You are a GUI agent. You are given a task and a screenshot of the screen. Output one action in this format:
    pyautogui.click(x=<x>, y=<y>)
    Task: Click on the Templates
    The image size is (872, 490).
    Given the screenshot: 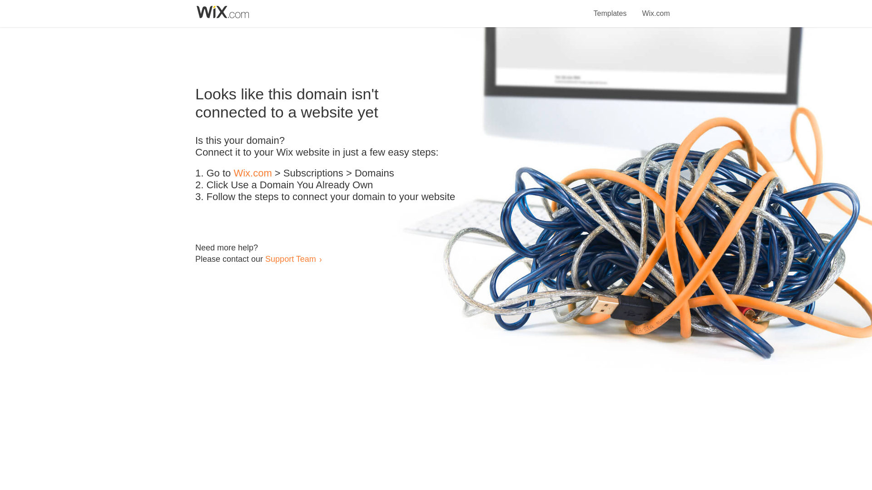 What is the action you would take?
    pyautogui.click(x=610, y=8)
    